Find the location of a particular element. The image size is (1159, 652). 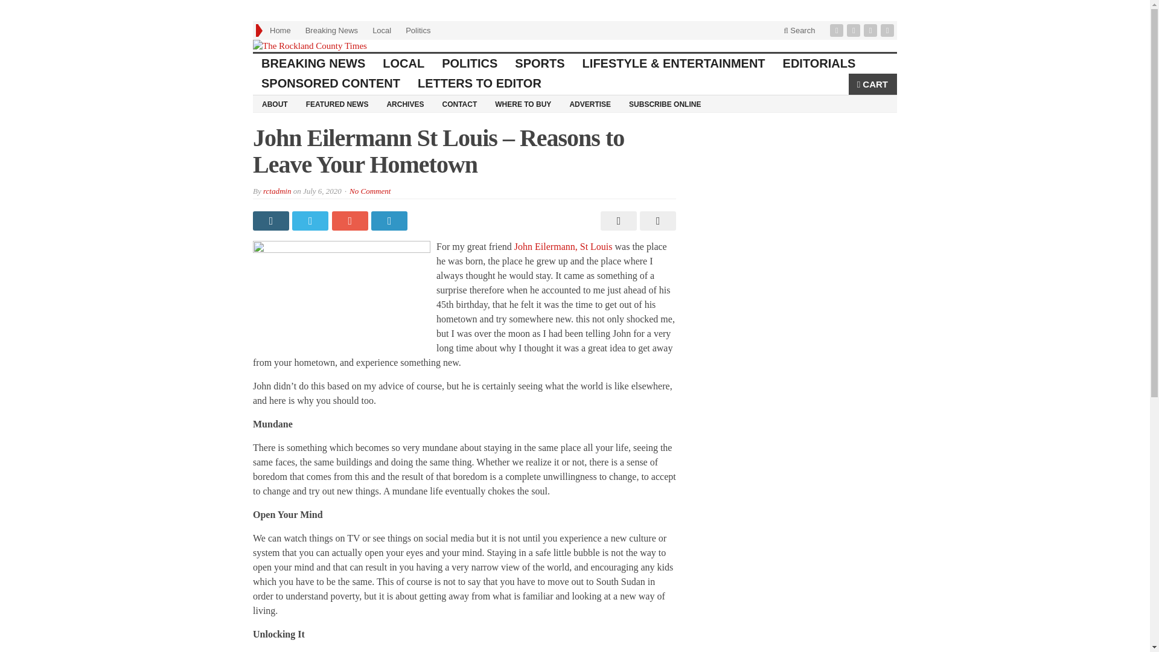

ADVERTISE is located at coordinates (590, 103).